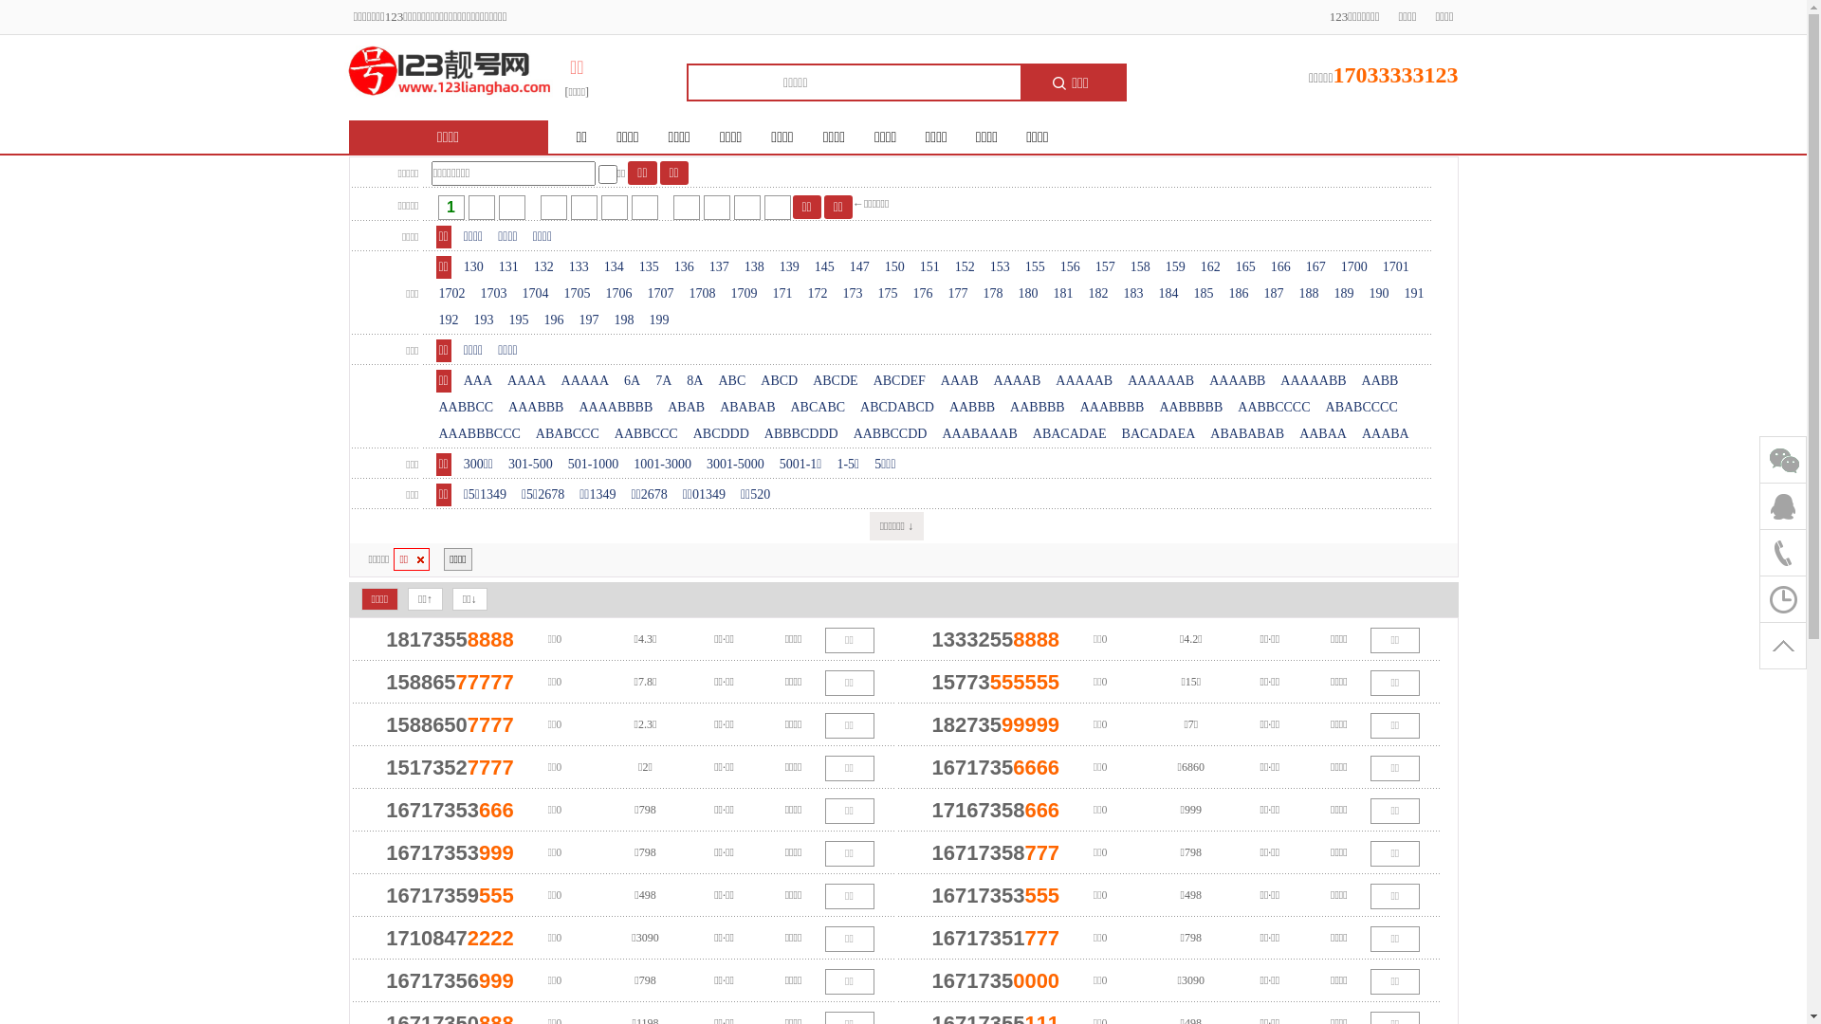  Describe the element at coordinates (732, 381) in the screenshot. I see `ABC` at that location.